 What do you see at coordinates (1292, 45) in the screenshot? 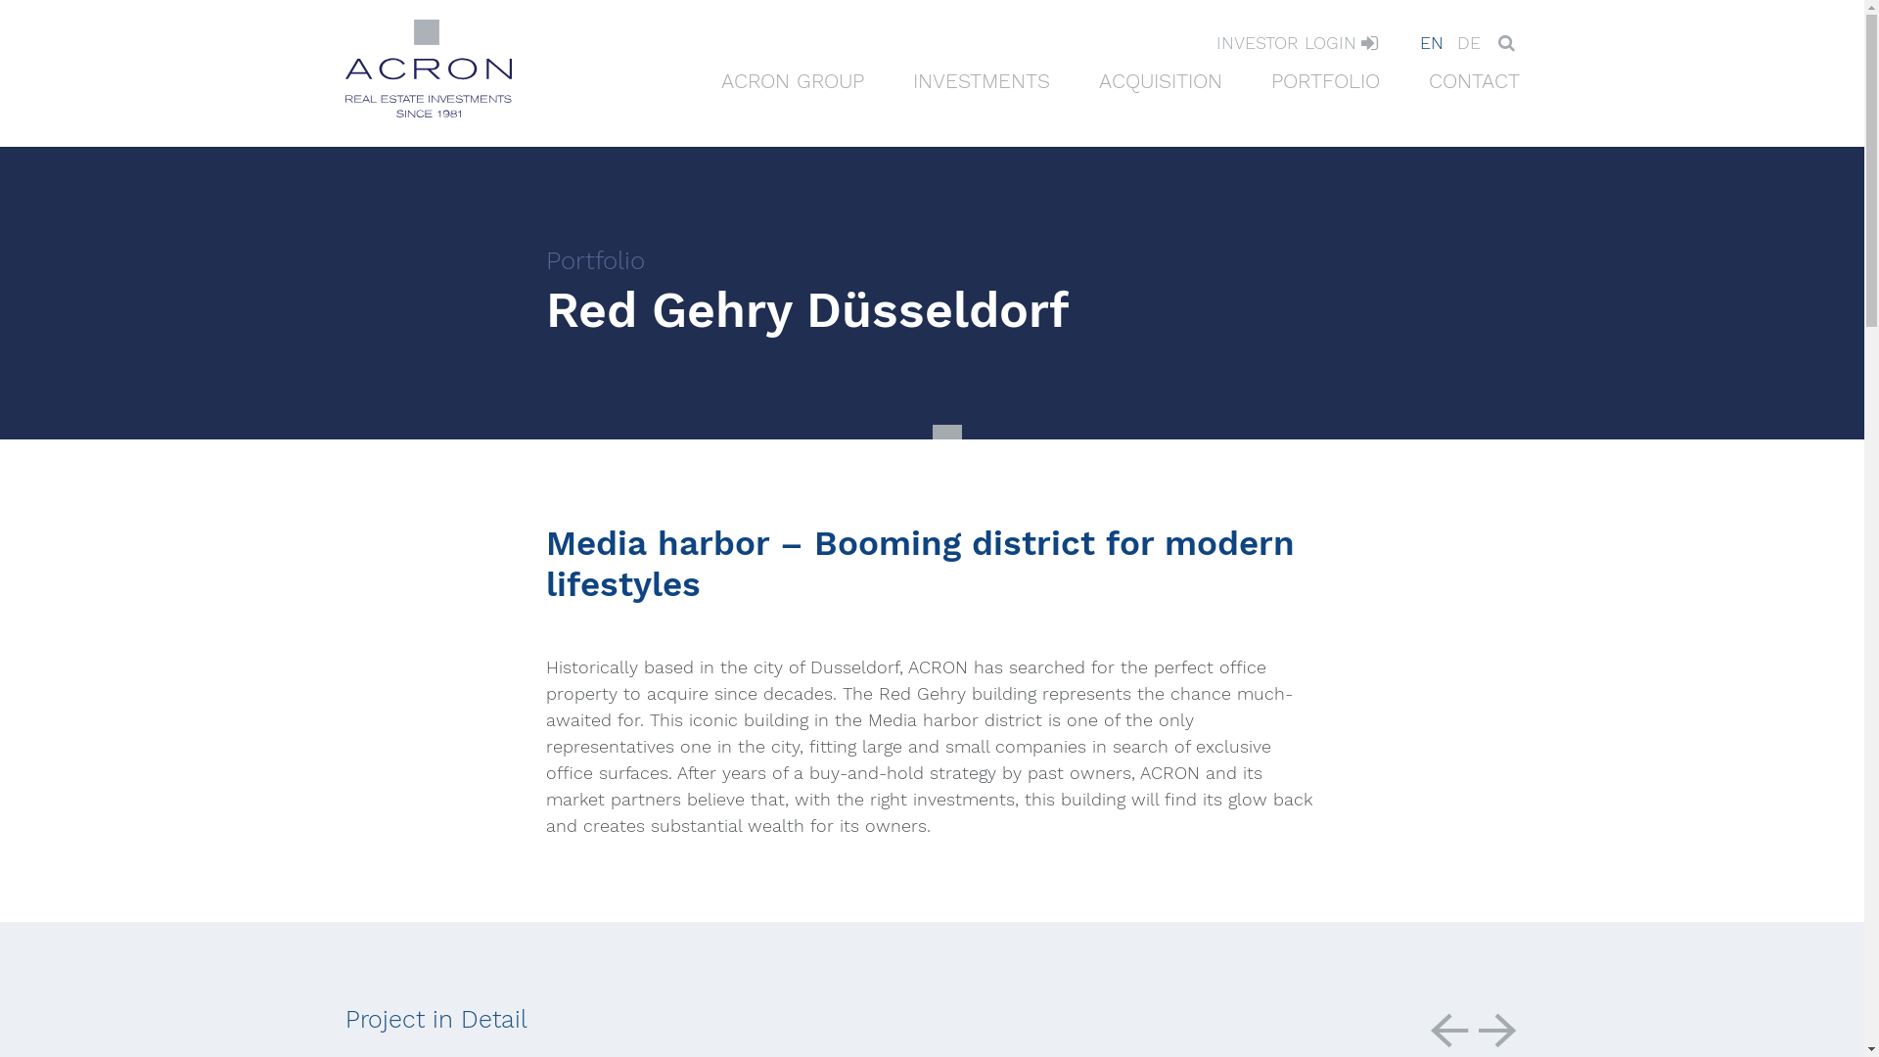
I see `INVESTOR LOGIN` at bounding box center [1292, 45].